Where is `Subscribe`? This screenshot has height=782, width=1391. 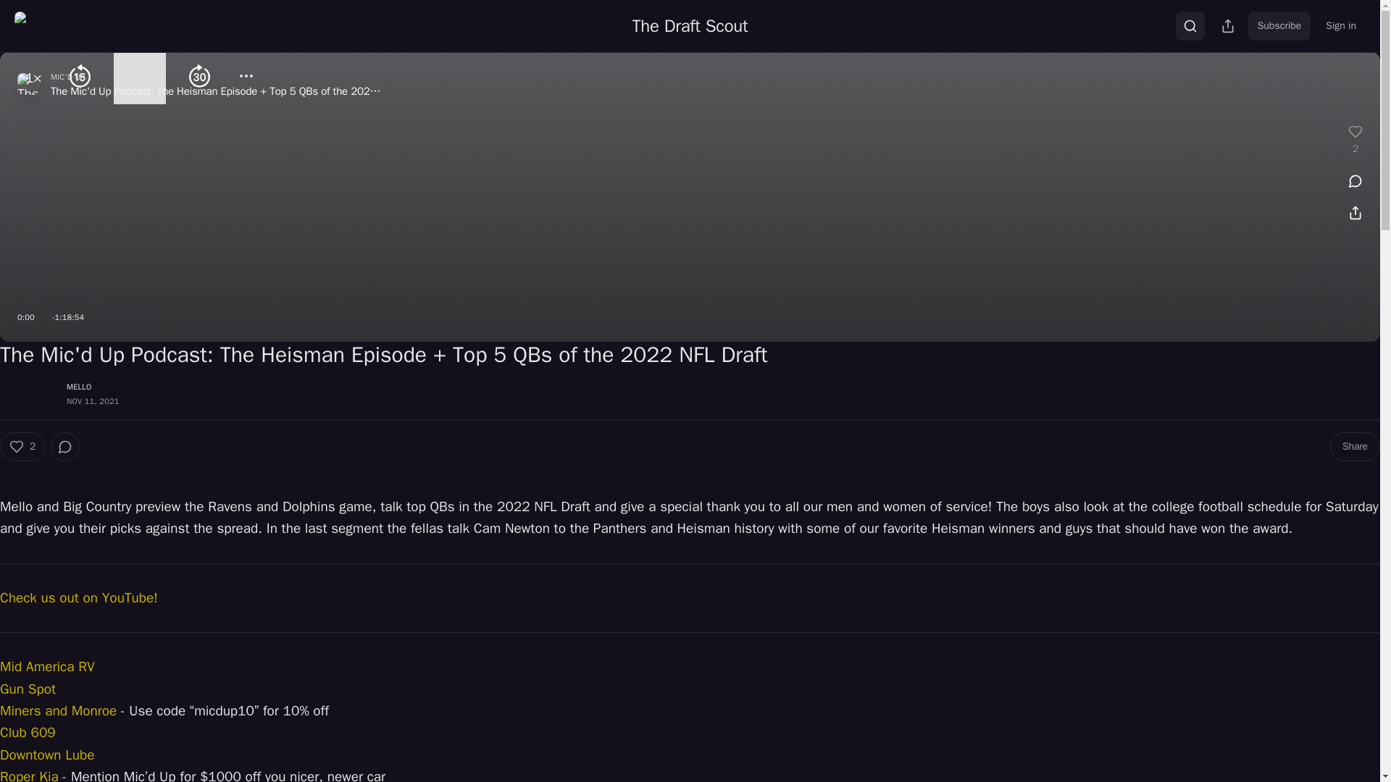 Subscribe is located at coordinates (1279, 26).